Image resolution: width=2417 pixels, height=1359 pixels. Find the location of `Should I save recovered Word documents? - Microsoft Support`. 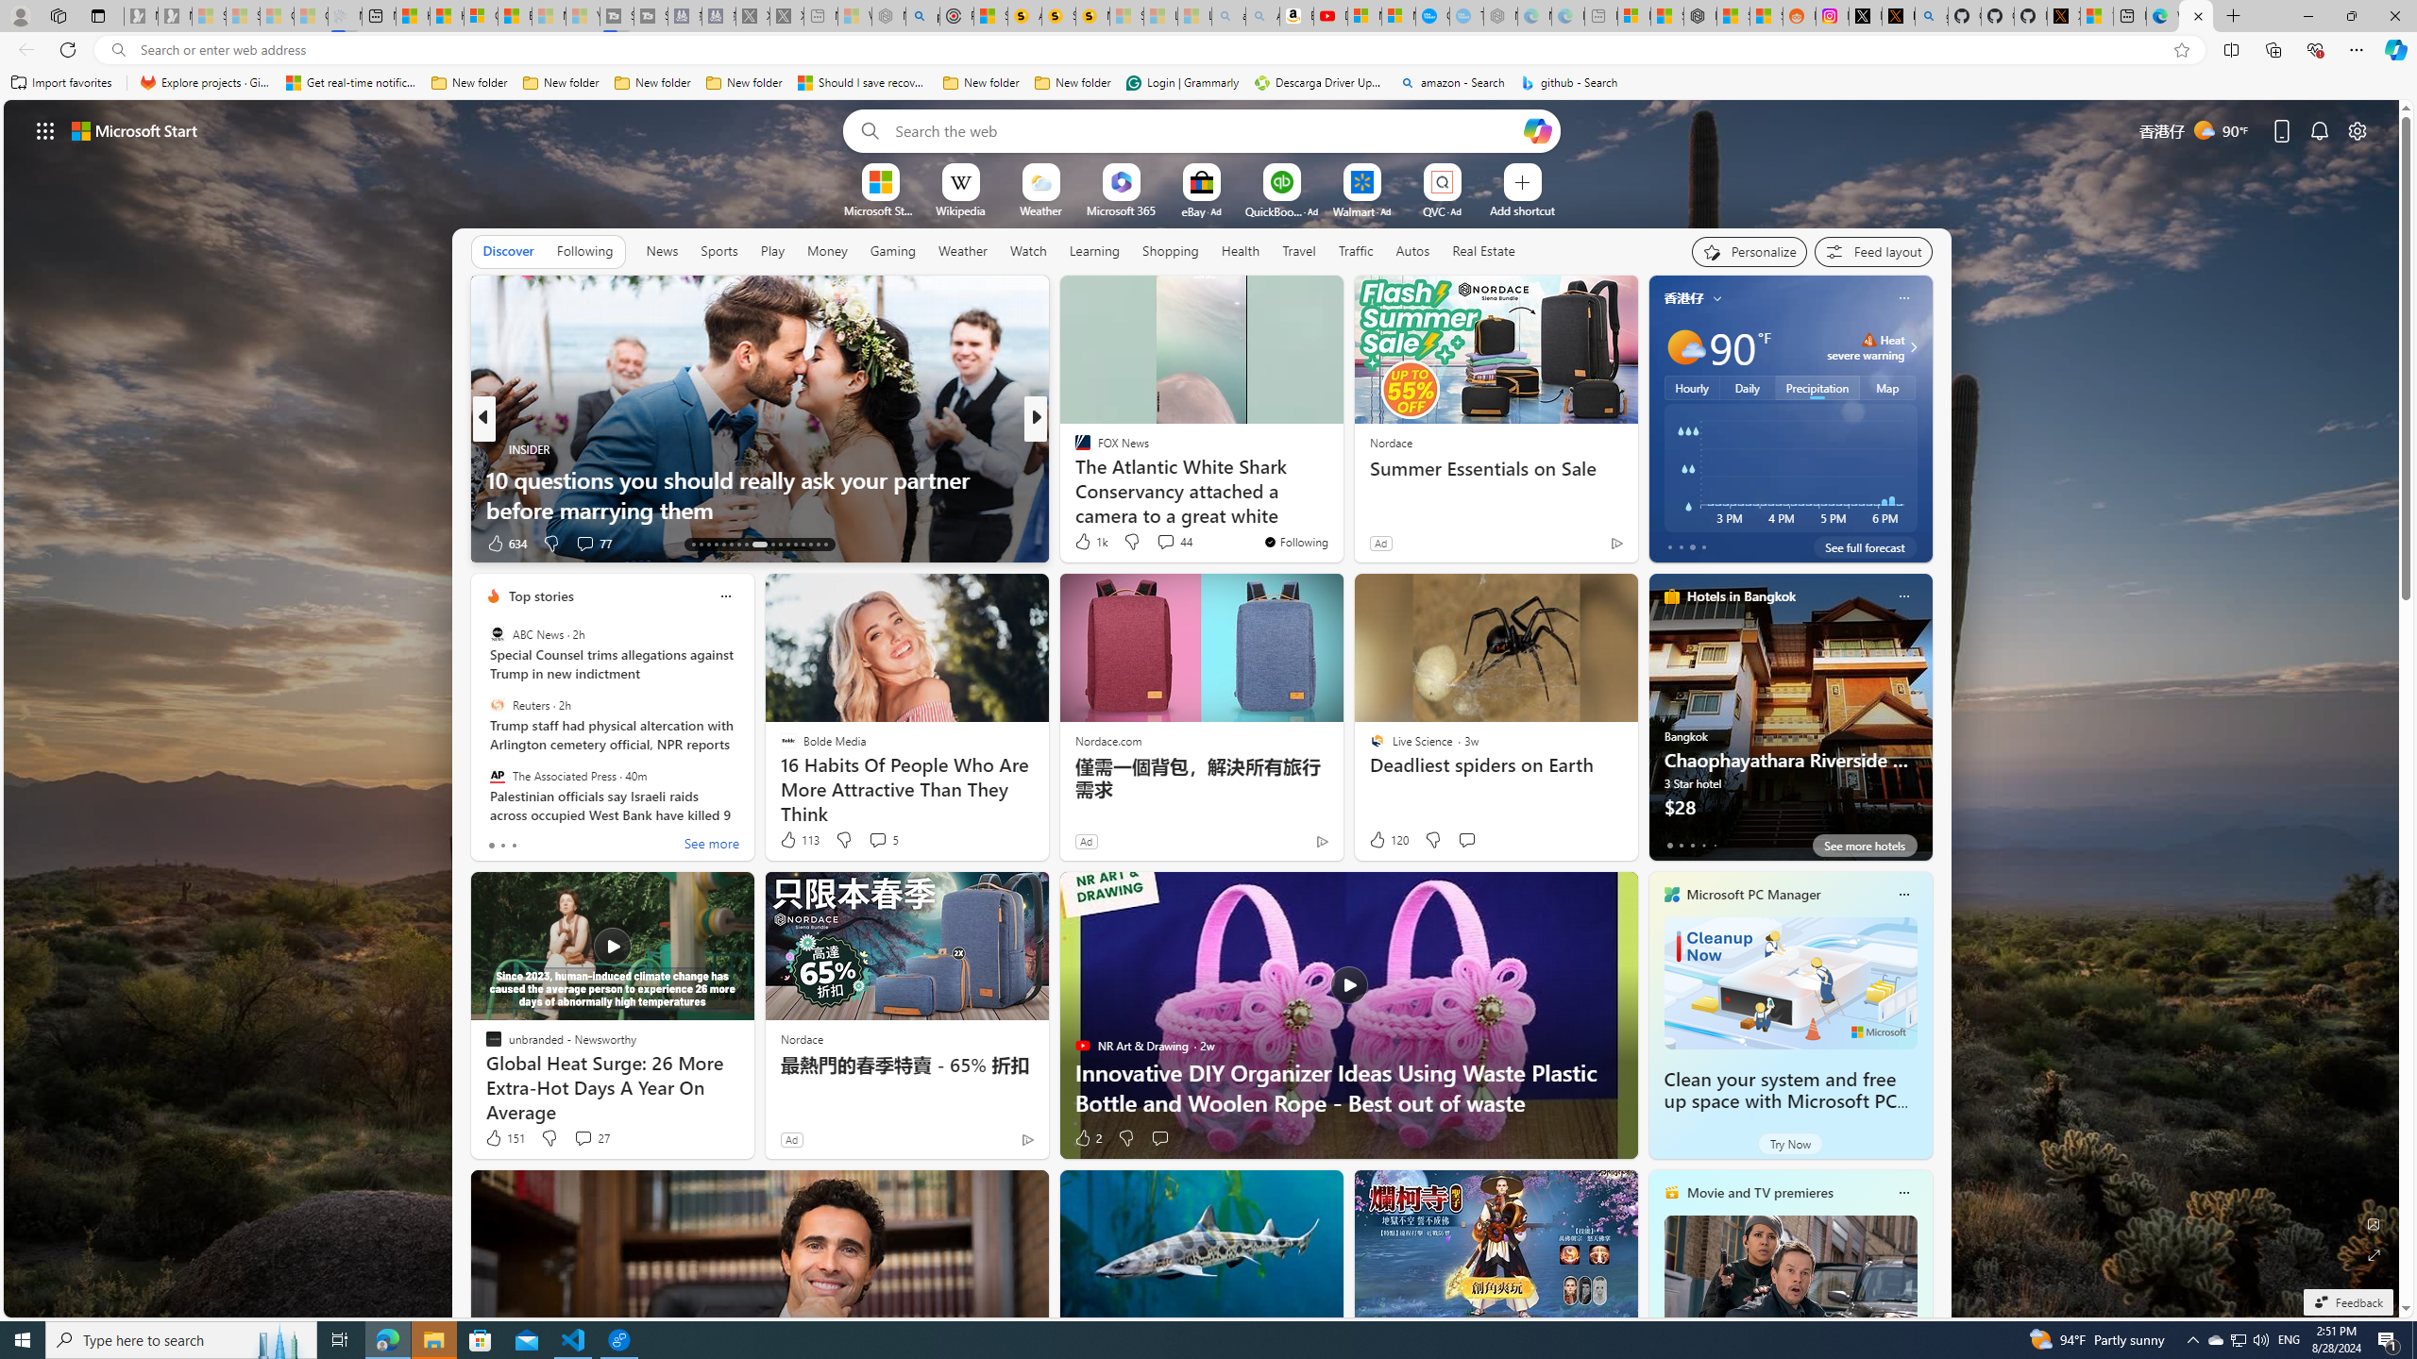

Should I save recovered Word documents? - Microsoft Support is located at coordinates (863, 83).